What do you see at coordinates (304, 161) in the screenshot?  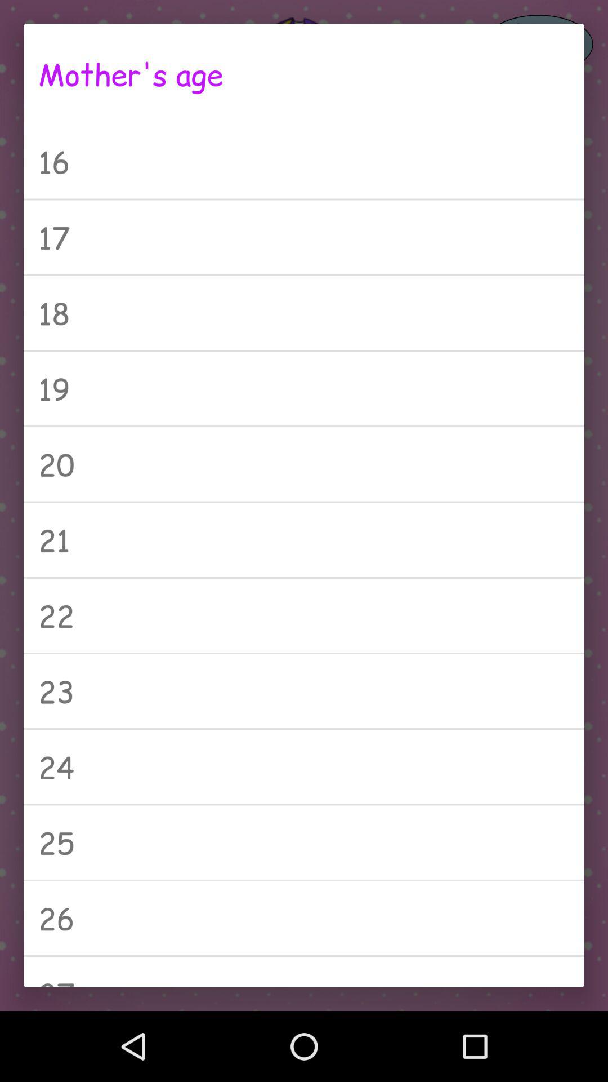 I see `open icon above 17 item` at bounding box center [304, 161].